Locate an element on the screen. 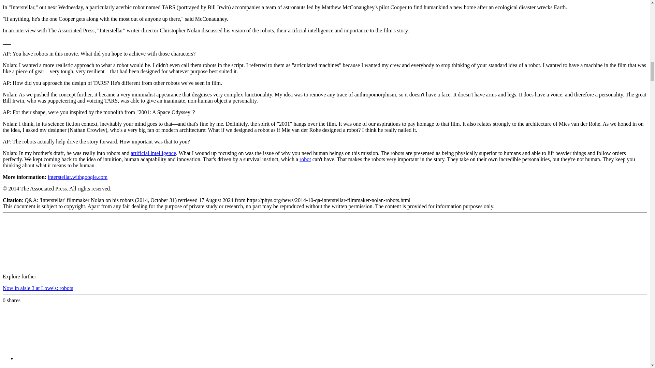 The width and height of the screenshot is (655, 368). 0 shares is located at coordinates (11, 300).